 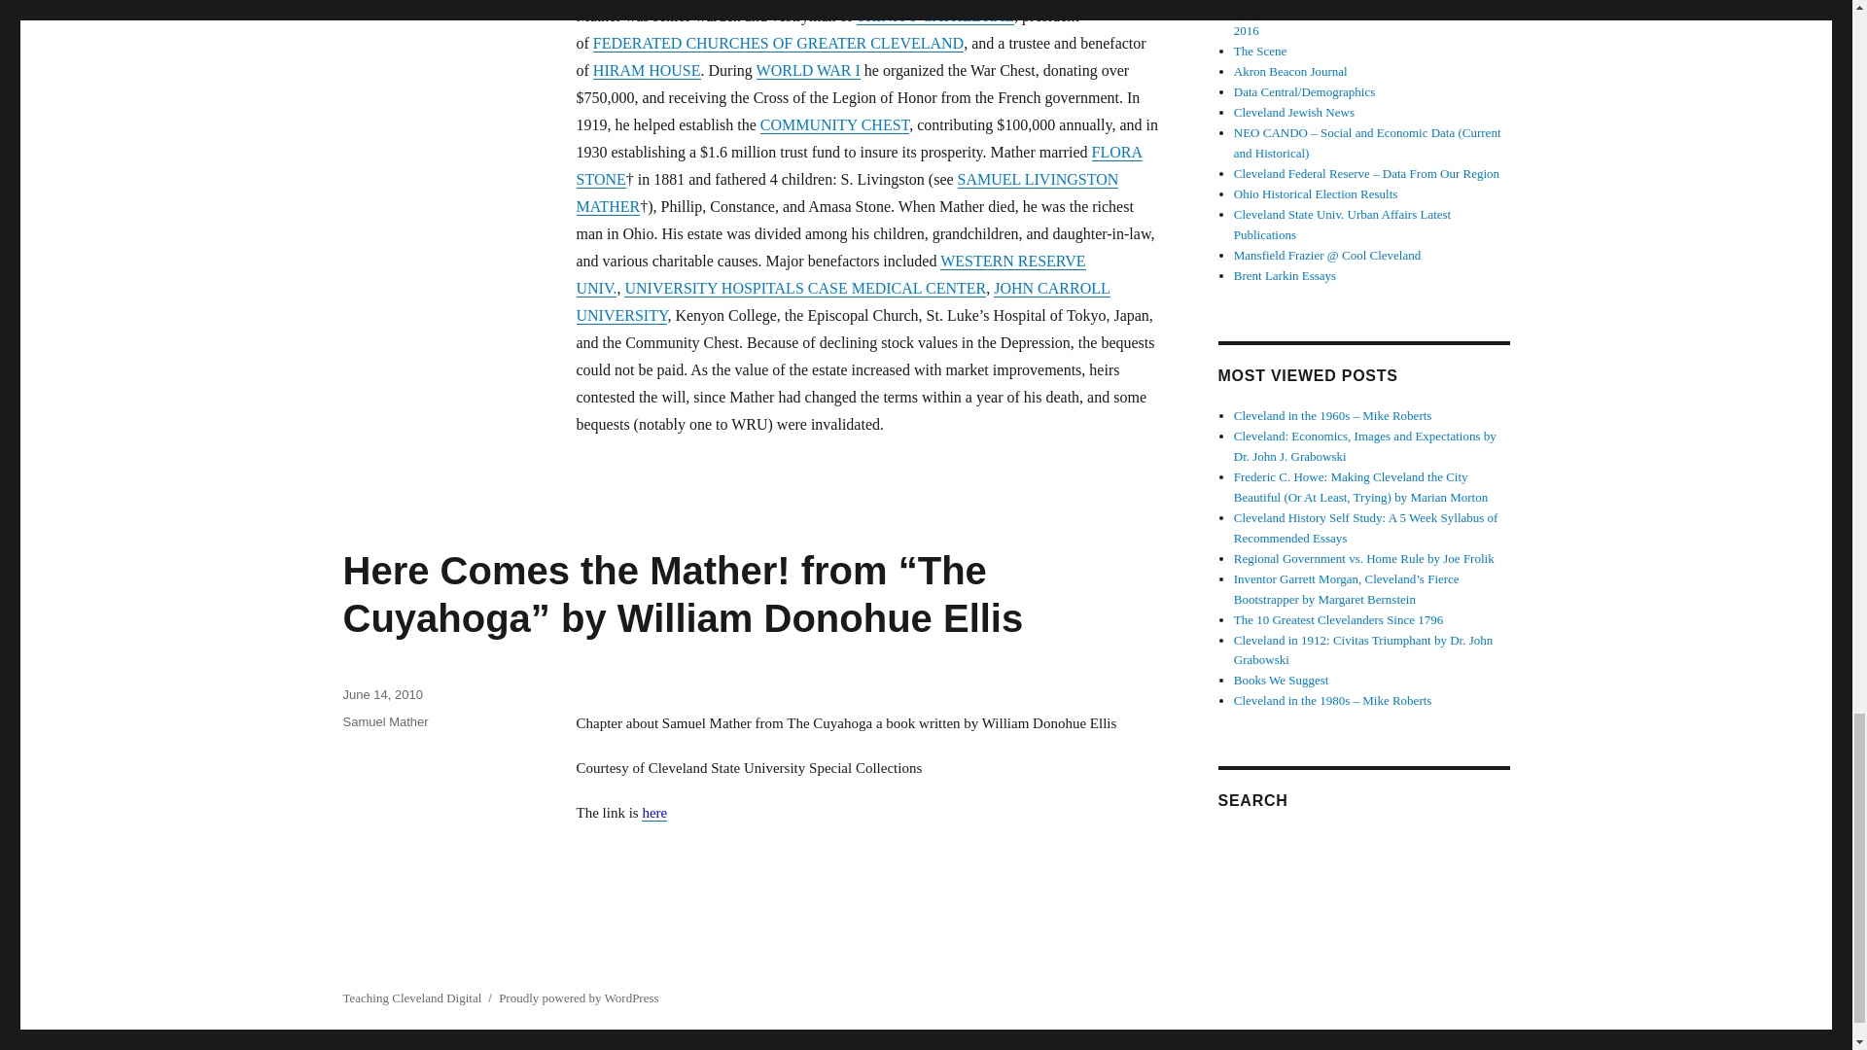 What do you see at coordinates (842, 301) in the screenshot?
I see `JOHN CARROLL UNIVERSITY` at bounding box center [842, 301].